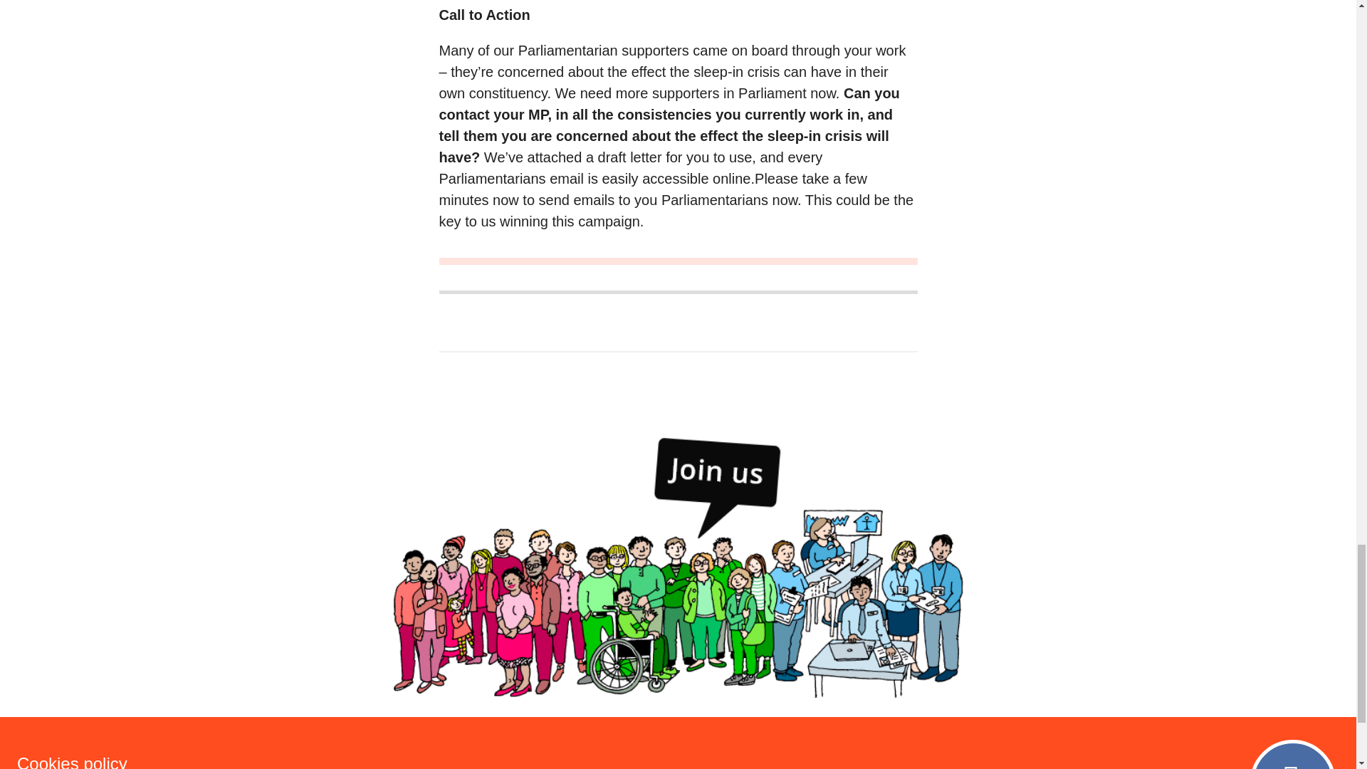  Describe the element at coordinates (906, 743) in the screenshot. I see `facebook` at that location.